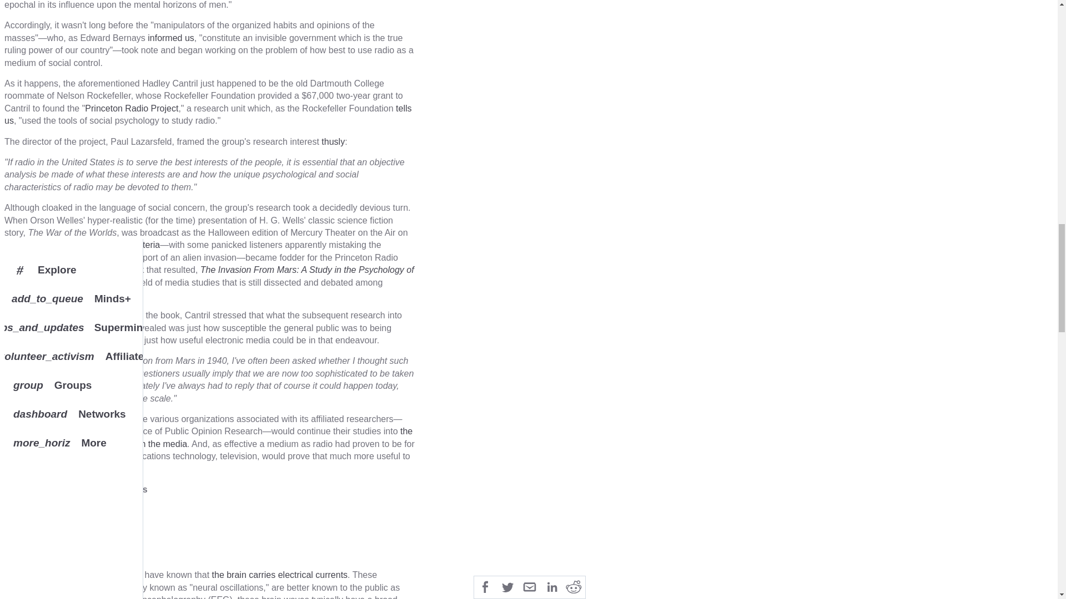 The height and width of the screenshot is (599, 1066). Describe the element at coordinates (208, 437) in the screenshot. I see `the psychology of social control through the media` at that location.